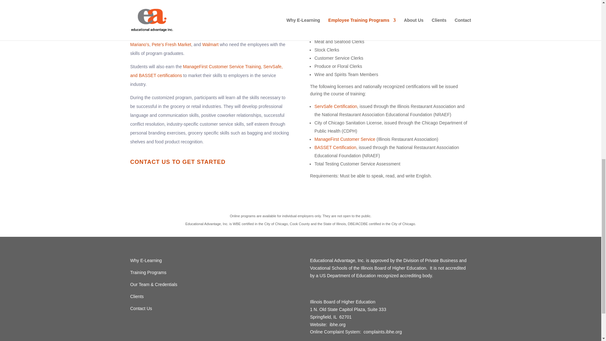 Image resolution: width=606 pixels, height=341 pixels. What do you see at coordinates (335, 147) in the screenshot?
I see `BASSET Certification` at bounding box center [335, 147].